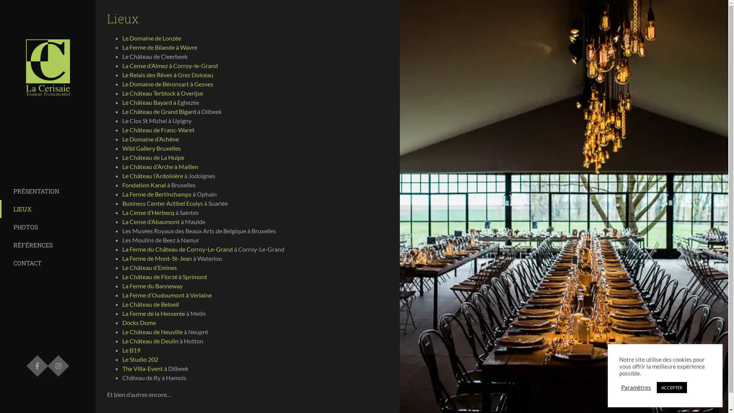 This screenshot has width=734, height=413. I want to click on Le Studio 202, so click(140, 359).